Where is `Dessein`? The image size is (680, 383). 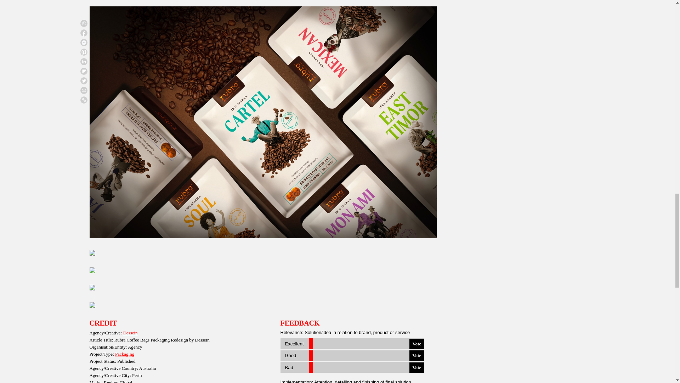
Dessein is located at coordinates (130, 333).